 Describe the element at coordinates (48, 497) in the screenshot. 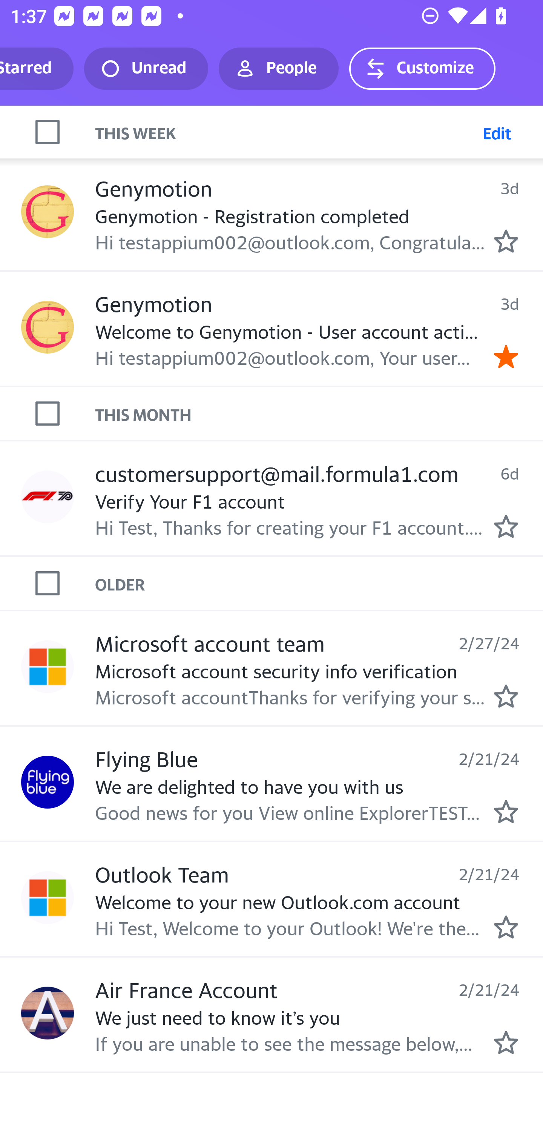

I see `Profile
customersupport@mail.formula1.com` at that location.